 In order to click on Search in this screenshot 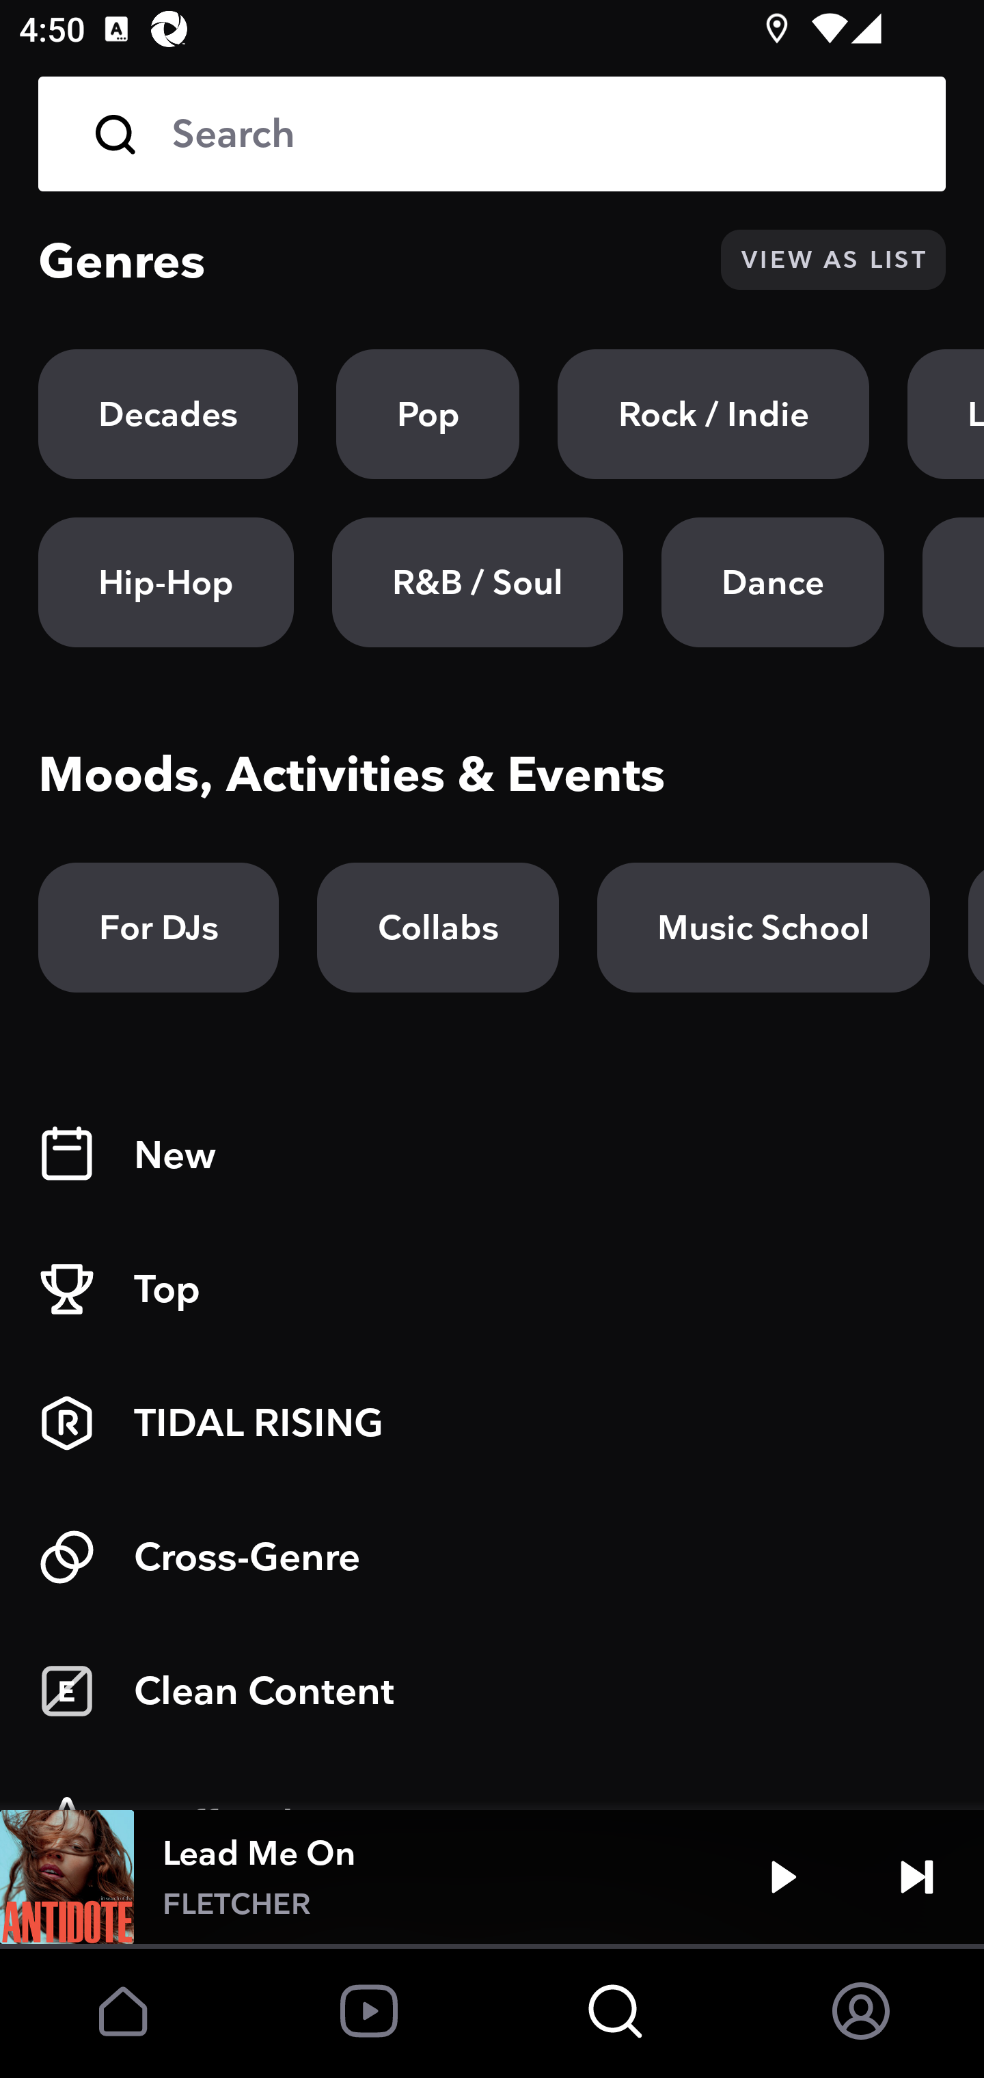, I will do `click(540, 134)`.